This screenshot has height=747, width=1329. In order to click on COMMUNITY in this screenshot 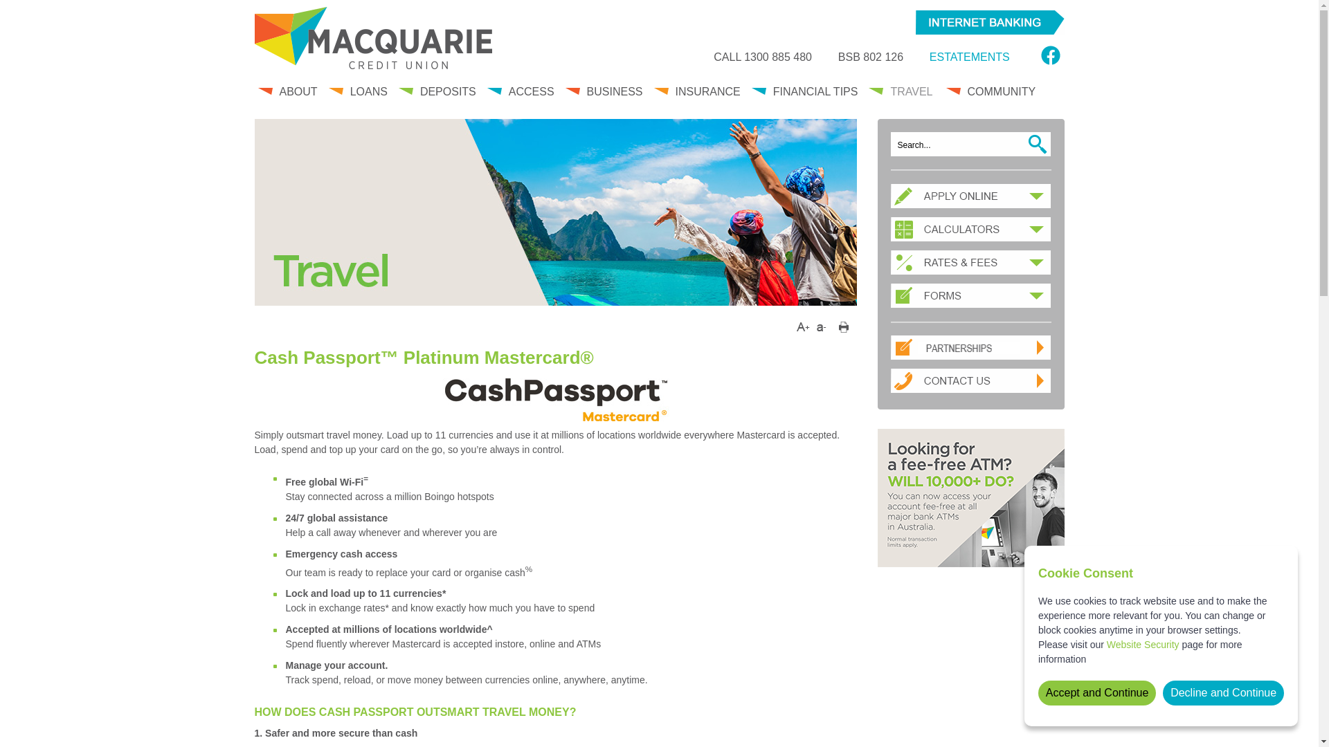, I will do `click(992, 98)`.